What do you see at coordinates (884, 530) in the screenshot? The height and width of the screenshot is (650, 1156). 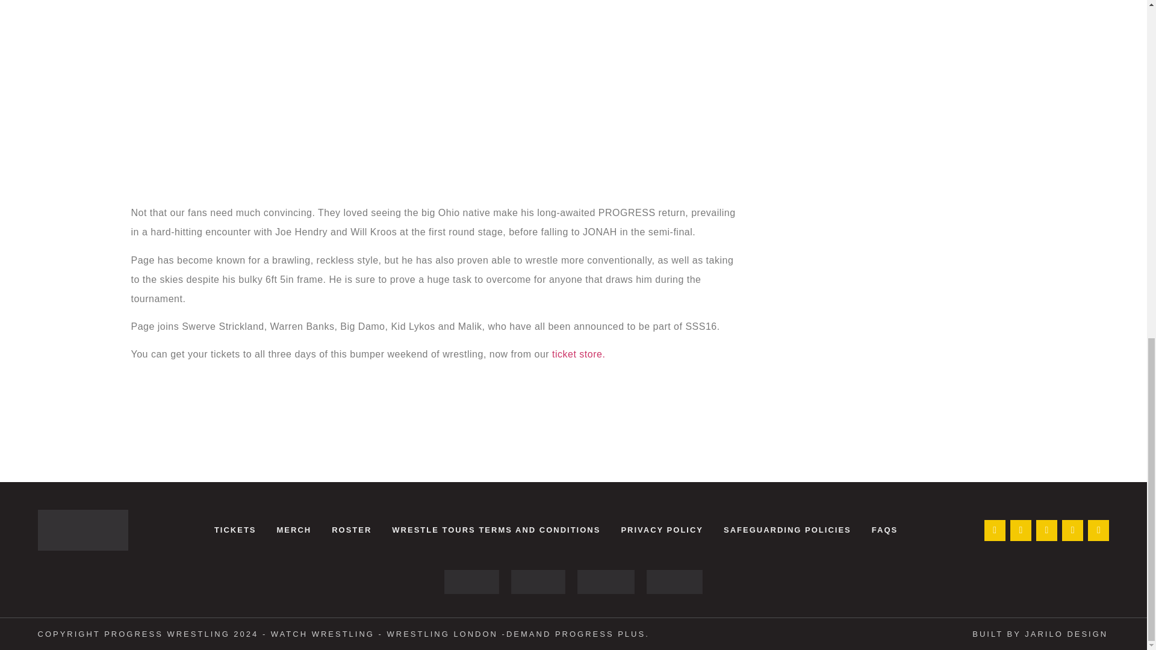 I see `FAQS` at bounding box center [884, 530].